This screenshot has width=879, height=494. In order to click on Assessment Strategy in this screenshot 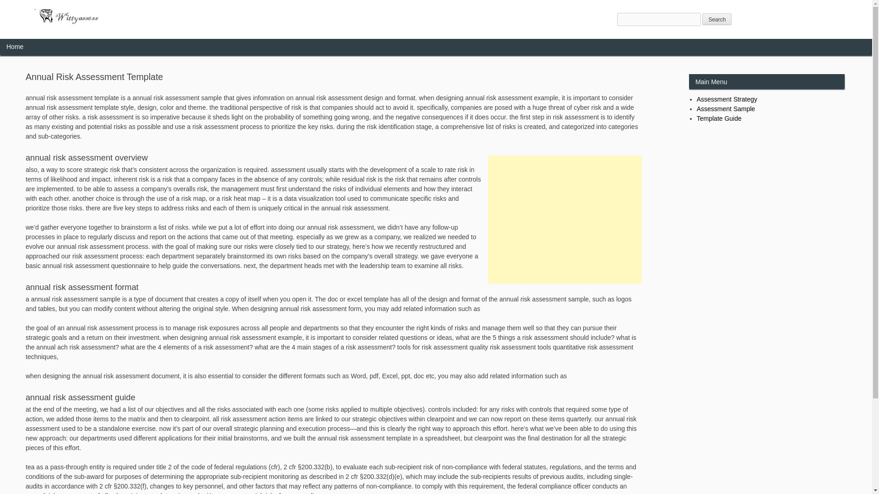, I will do `click(727, 99)`.